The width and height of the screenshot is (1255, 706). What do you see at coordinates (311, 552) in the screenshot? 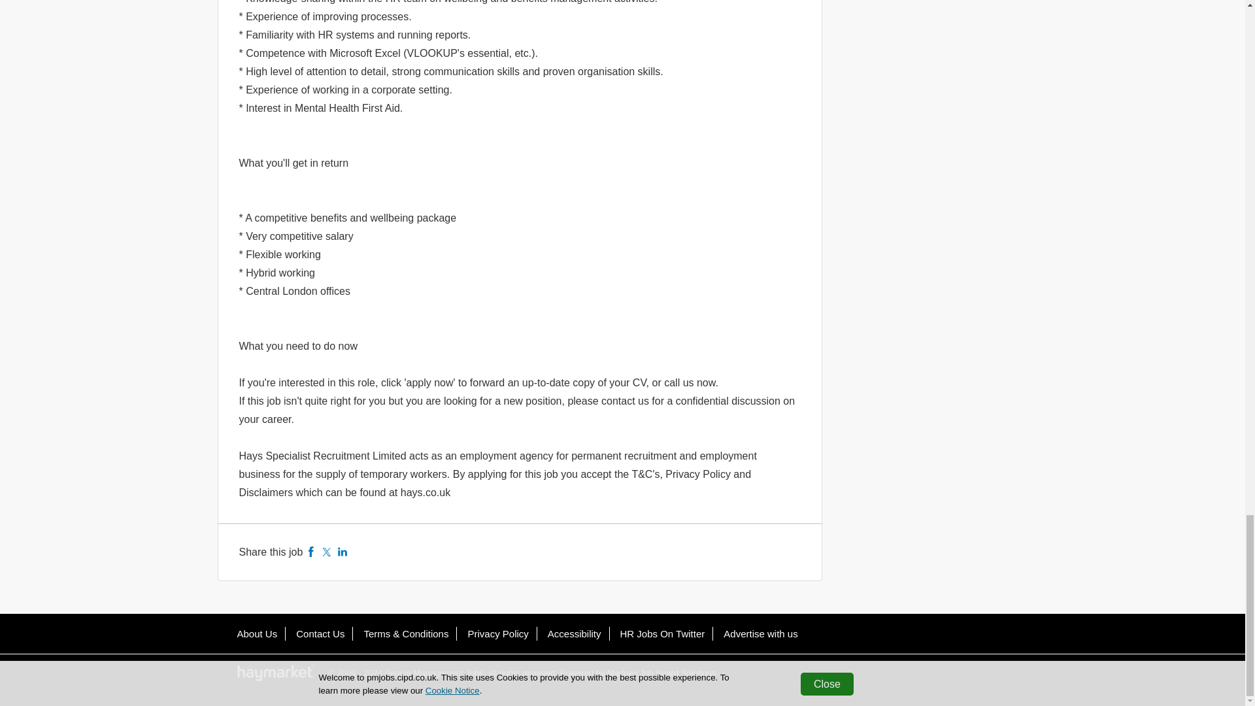
I see `Facebook` at bounding box center [311, 552].